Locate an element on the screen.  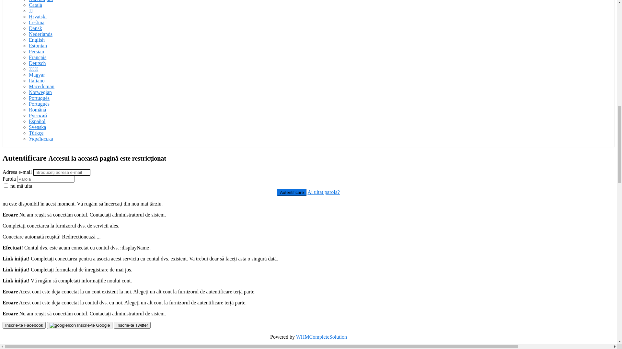
Toggle navigation is located at coordinates (22, 134).